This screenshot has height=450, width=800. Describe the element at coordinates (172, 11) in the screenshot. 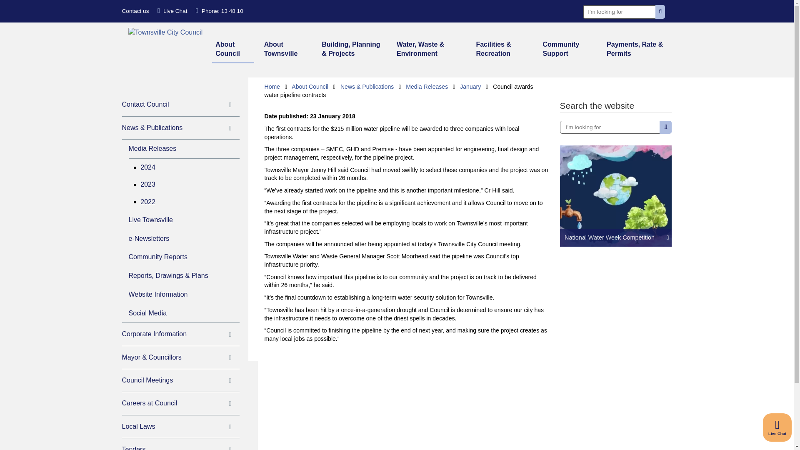

I see `Chat with a Townsville City Council representative.` at that location.